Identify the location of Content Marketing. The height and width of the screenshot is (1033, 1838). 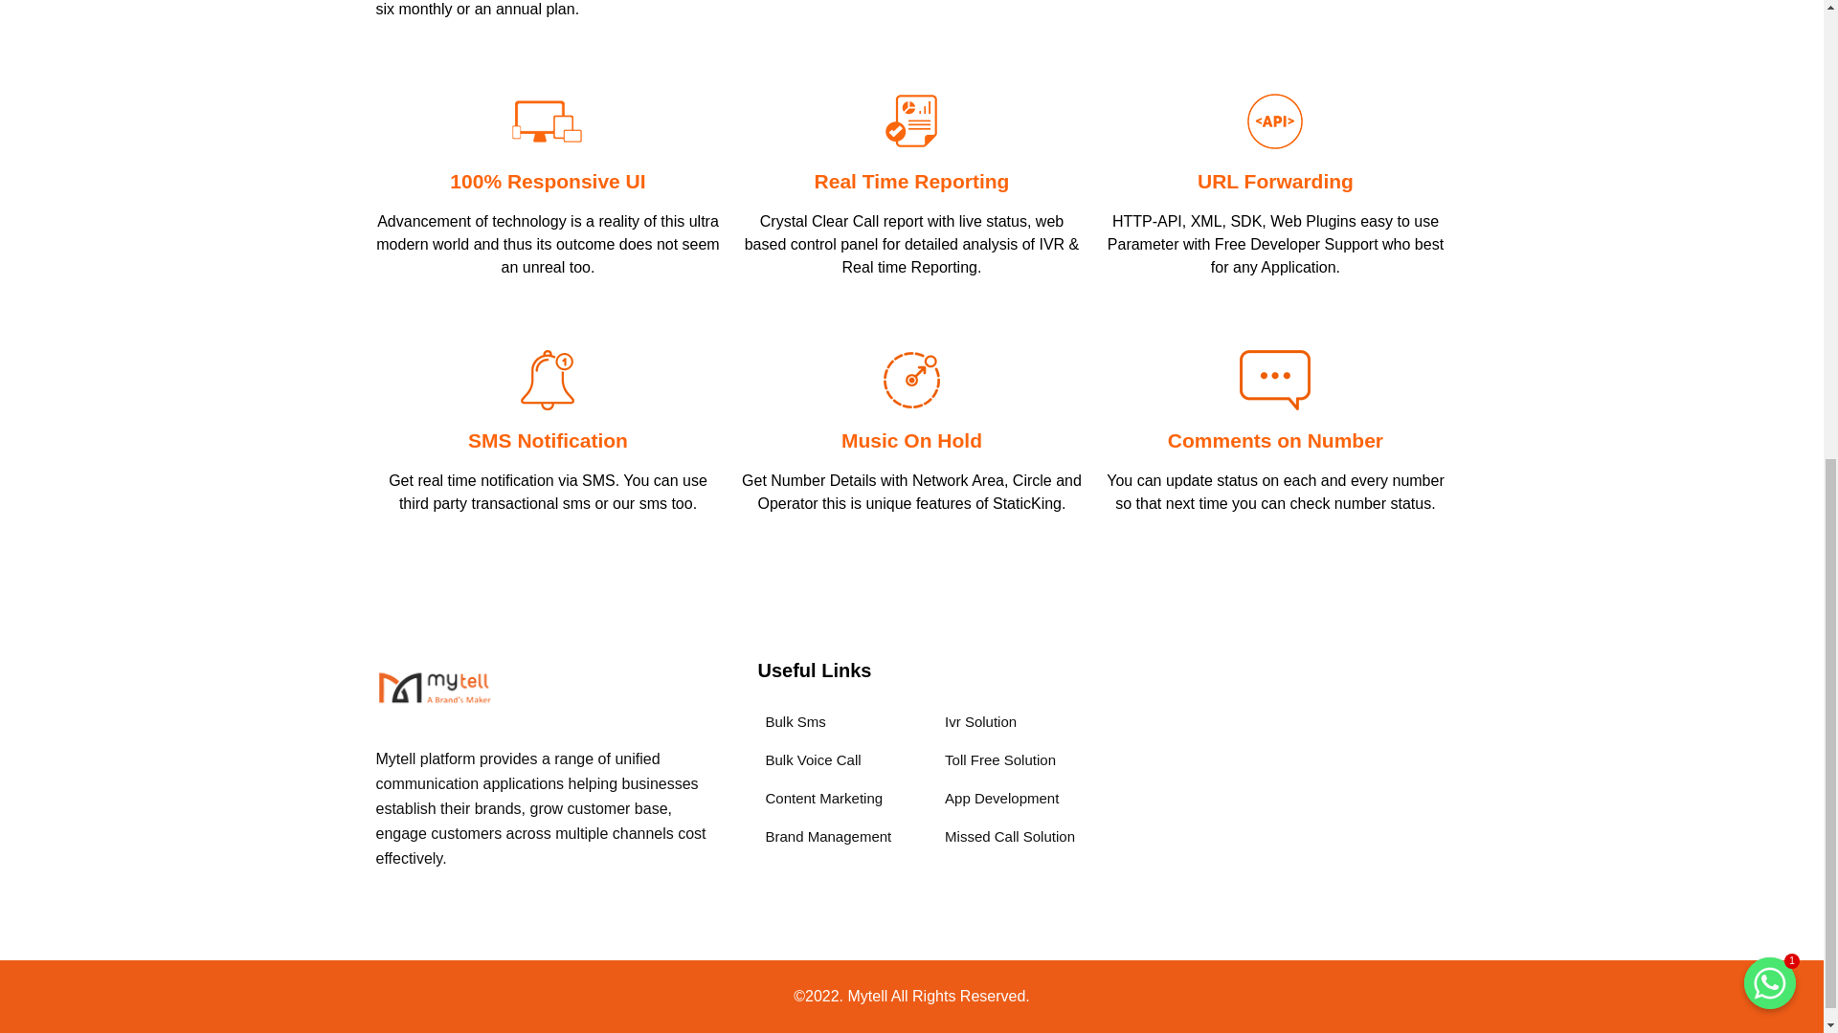
(820, 799).